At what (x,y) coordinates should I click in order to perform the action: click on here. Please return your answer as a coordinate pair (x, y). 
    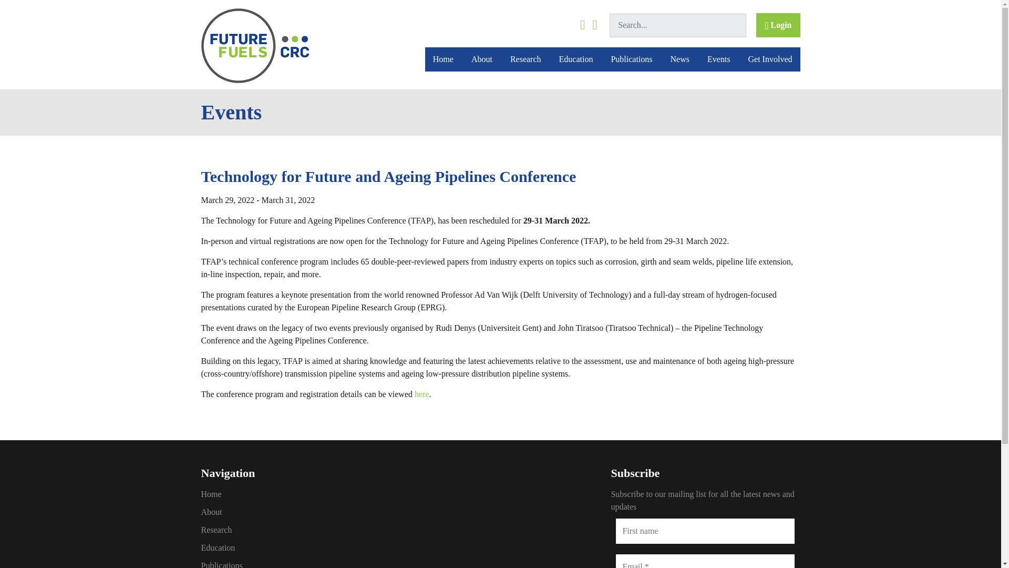
    Looking at the image, I should click on (422, 394).